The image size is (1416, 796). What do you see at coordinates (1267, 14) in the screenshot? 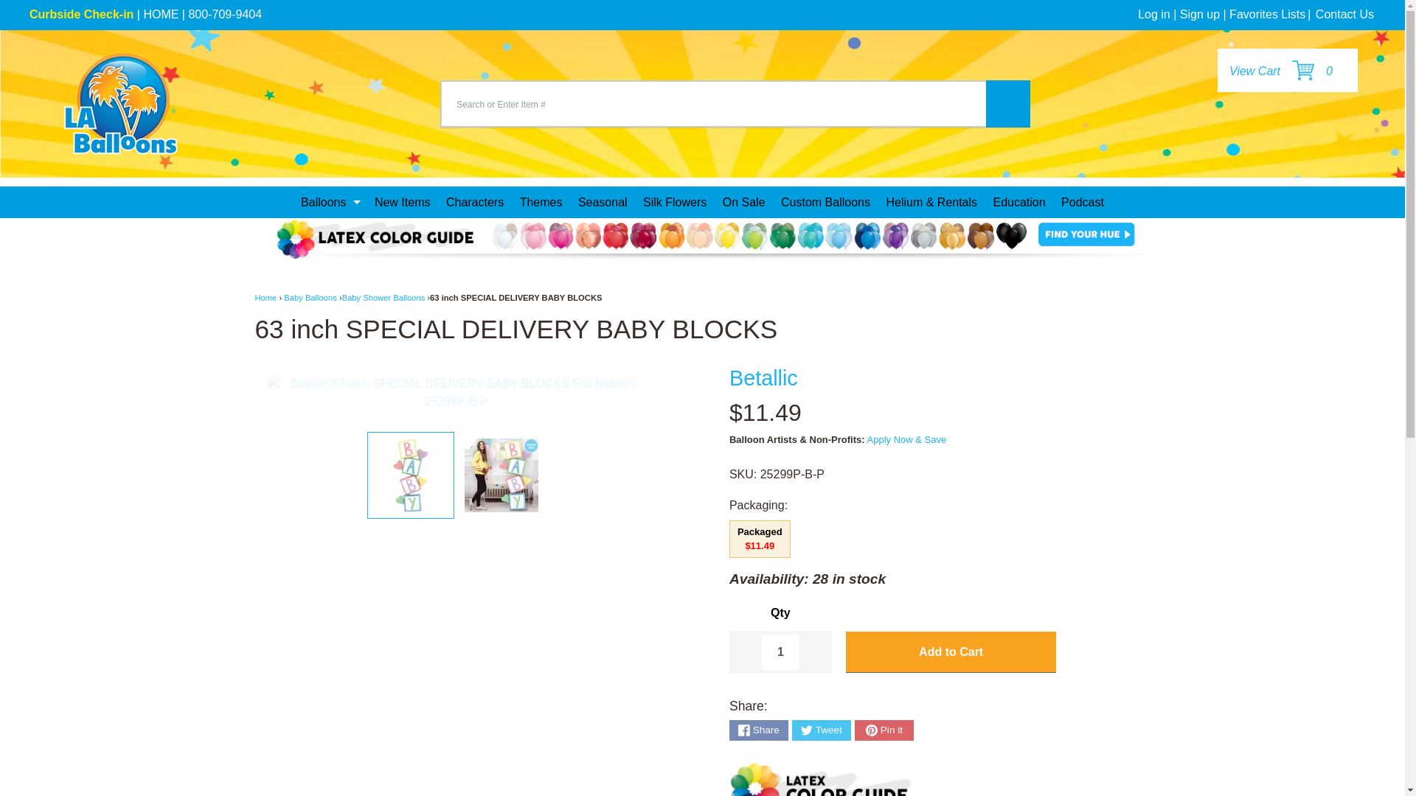
I see `Favorites Lists` at bounding box center [1267, 14].